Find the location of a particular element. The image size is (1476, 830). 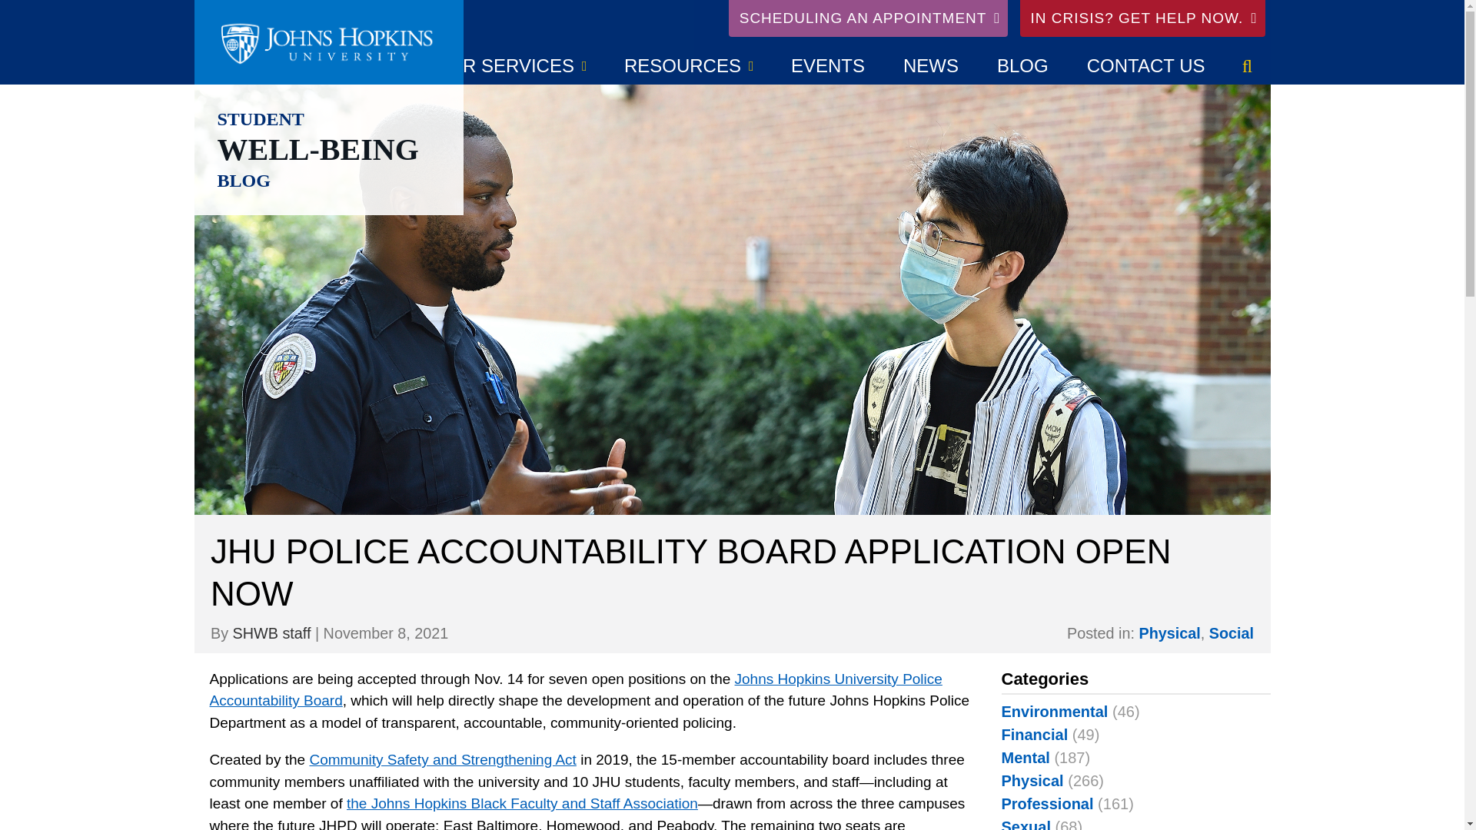

Search is located at coordinates (1246, 66).